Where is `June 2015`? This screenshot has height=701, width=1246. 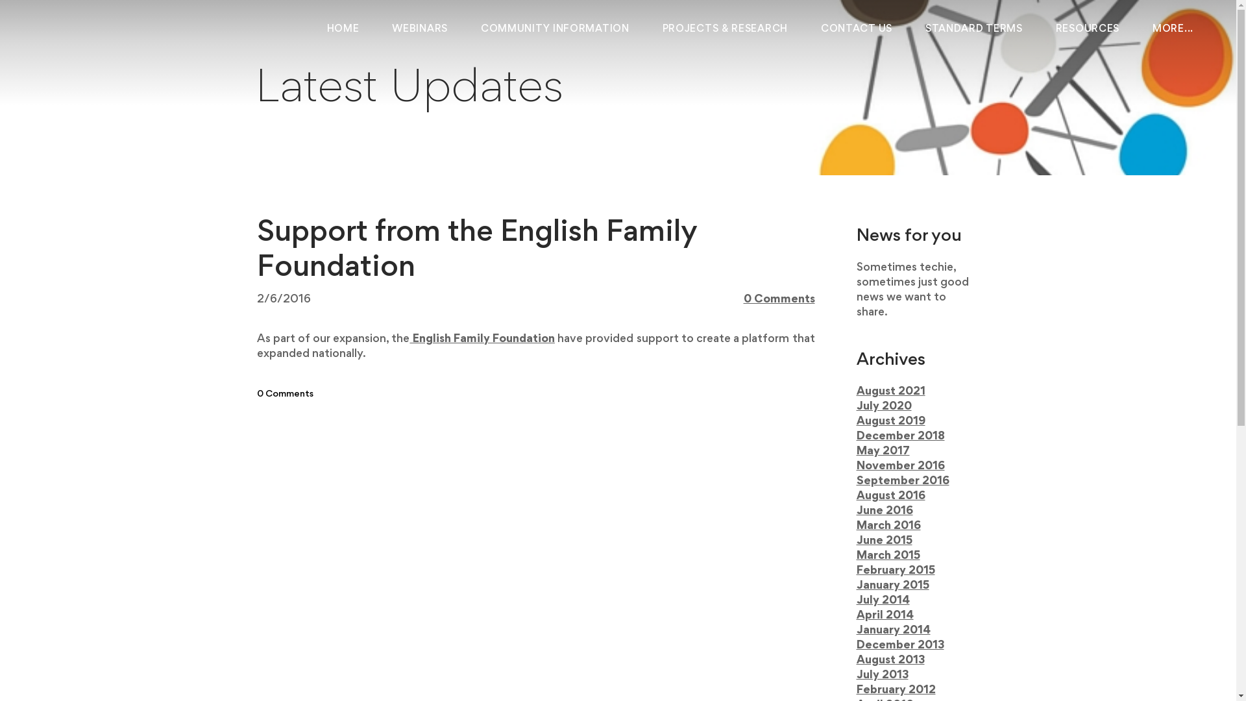 June 2015 is located at coordinates (885, 541).